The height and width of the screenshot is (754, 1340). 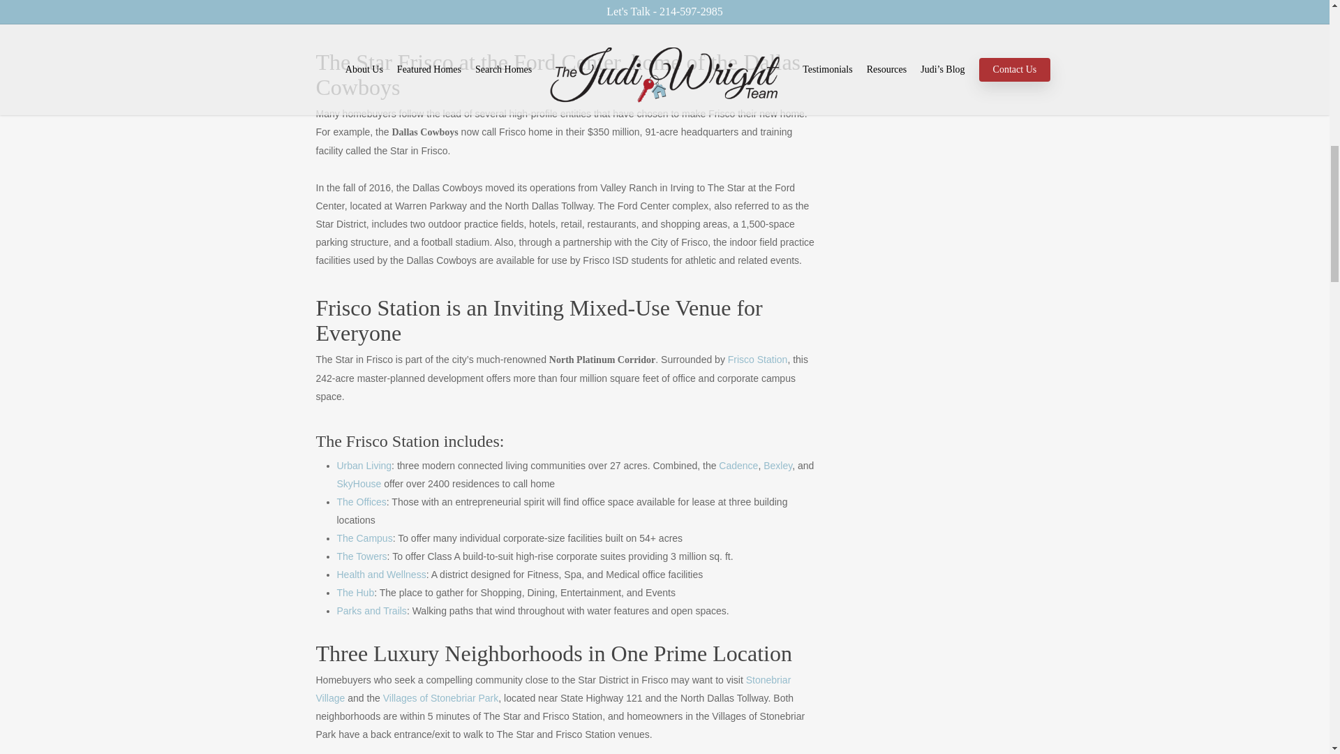 I want to click on The Campus, so click(x=364, y=538).